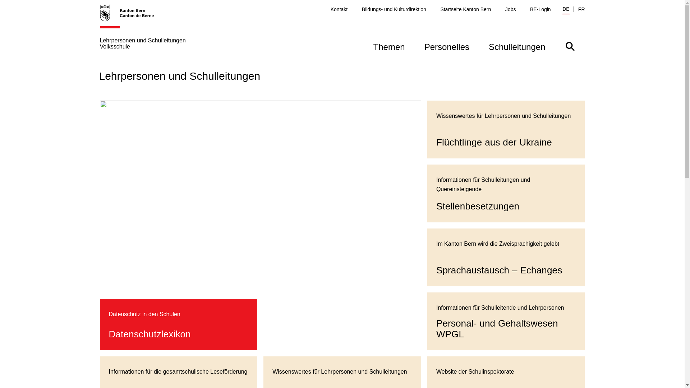 Image resolution: width=690 pixels, height=388 pixels. Describe the element at coordinates (566, 10) in the screenshot. I see `DE` at that location.